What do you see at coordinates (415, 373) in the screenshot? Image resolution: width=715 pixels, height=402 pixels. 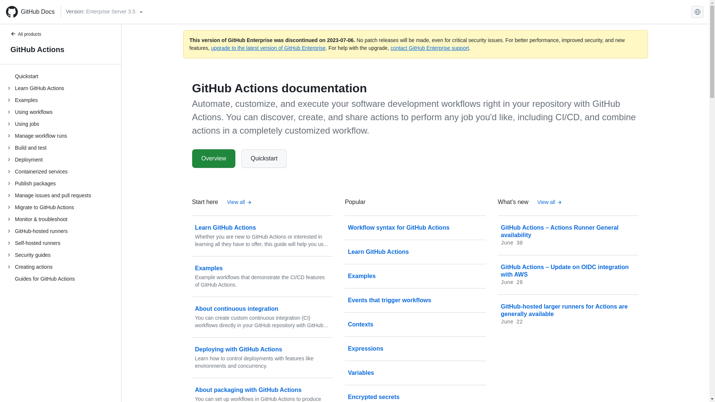 I see `Variables` at bounding box center [415, 373].